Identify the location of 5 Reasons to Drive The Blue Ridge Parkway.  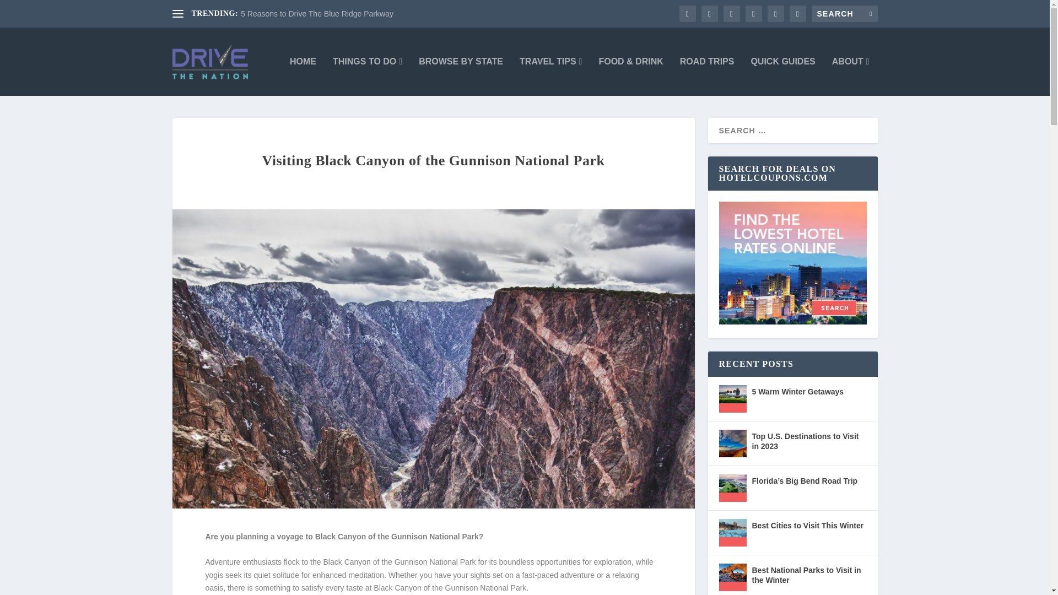
(317, 14).